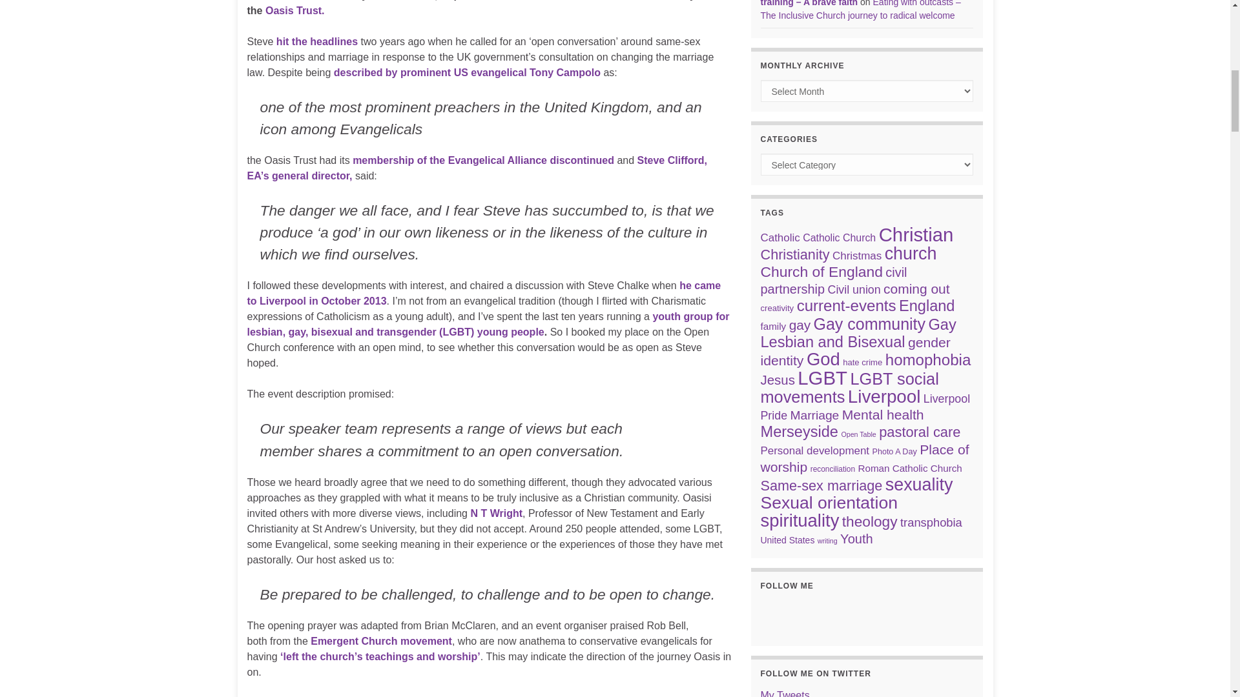 Image resolution: width=1240 pixels, height=697 pixels. I want to click on Oasis Trust., so click(294, 10).